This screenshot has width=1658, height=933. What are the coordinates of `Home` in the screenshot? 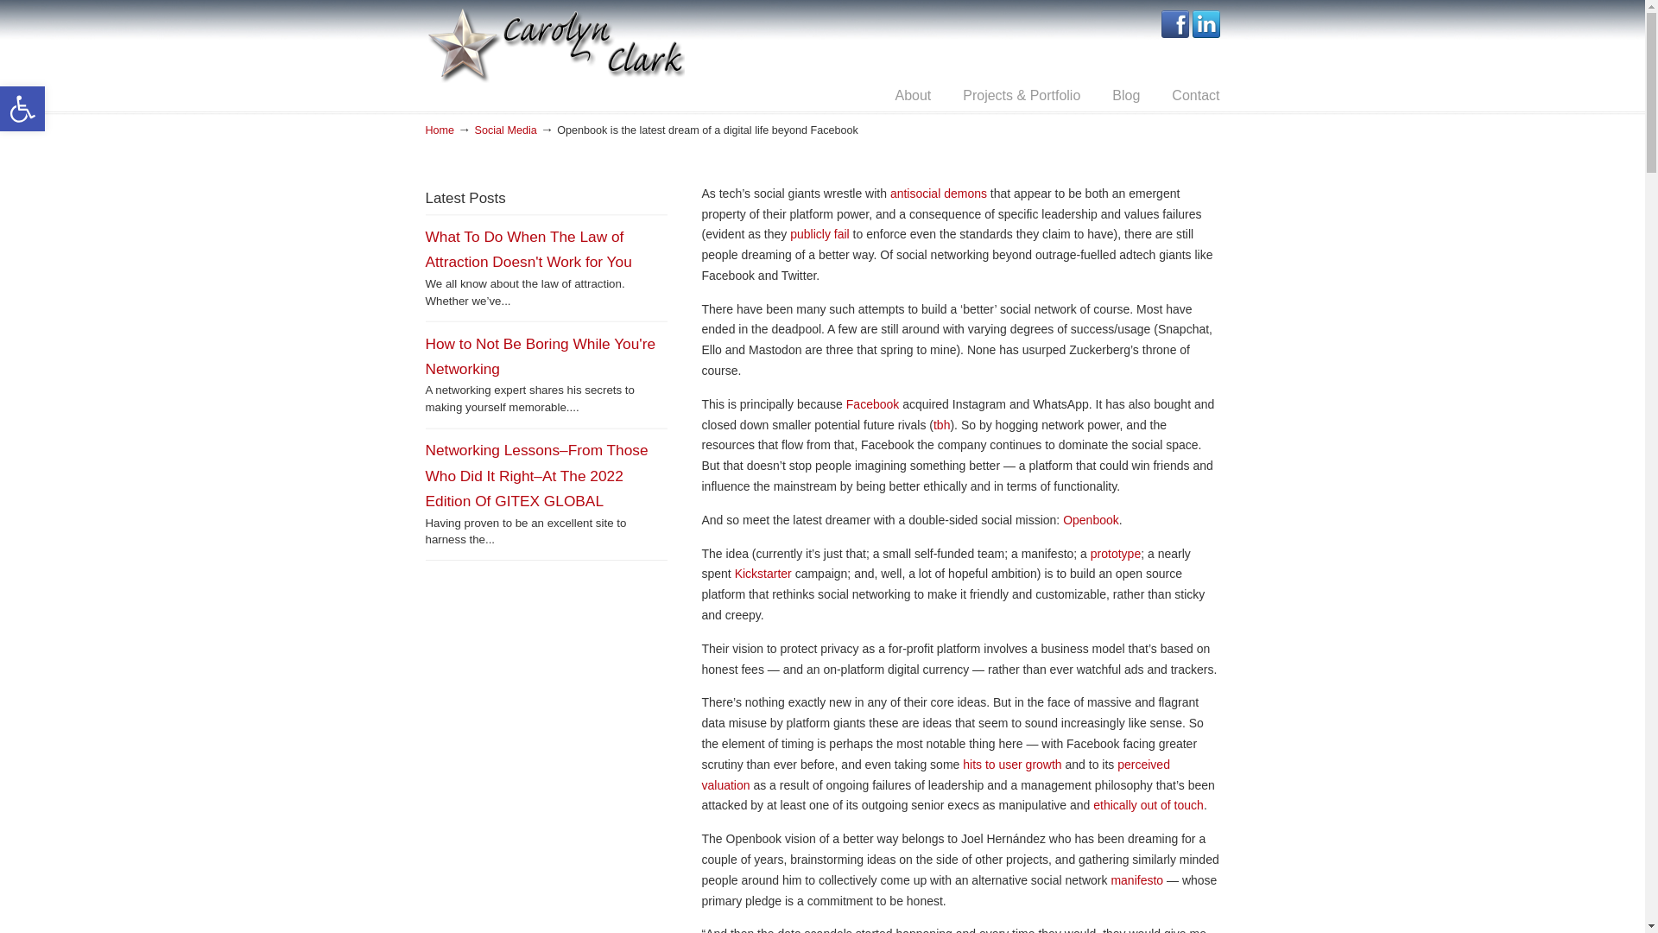 It's located at (439, 130).